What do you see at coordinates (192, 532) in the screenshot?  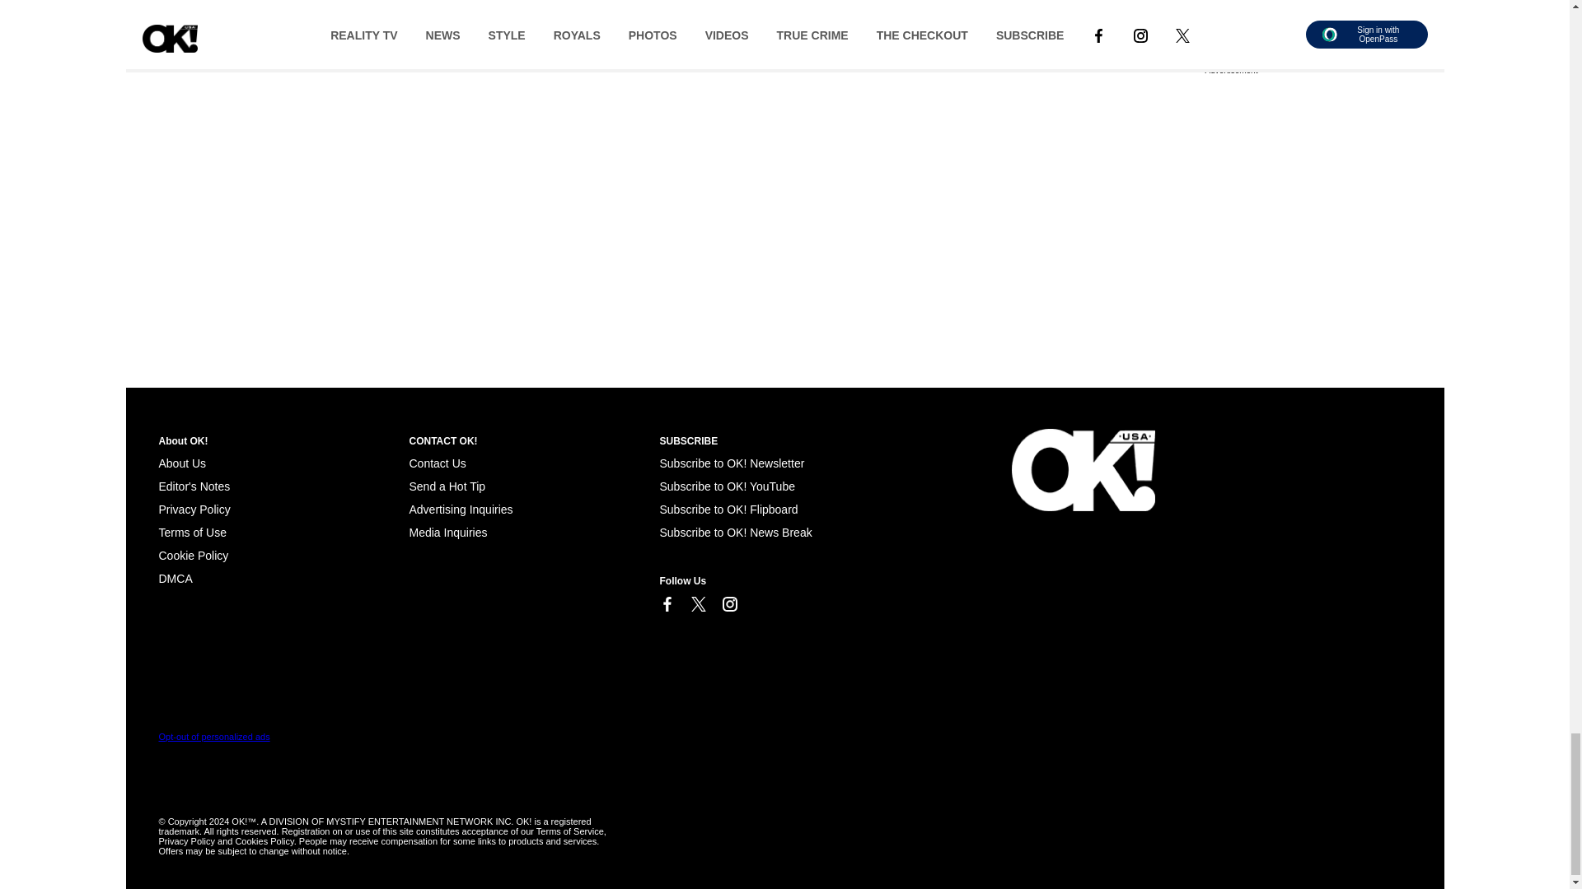 I see `Terms of Use` at bounding box center [192, 532].